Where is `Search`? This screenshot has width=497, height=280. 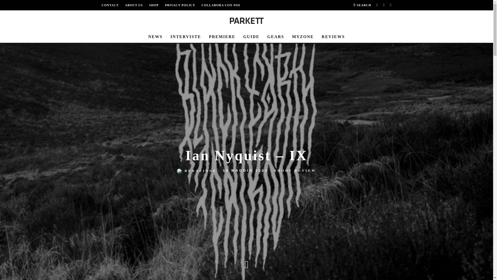 Search is located at coordinates (362, 5).